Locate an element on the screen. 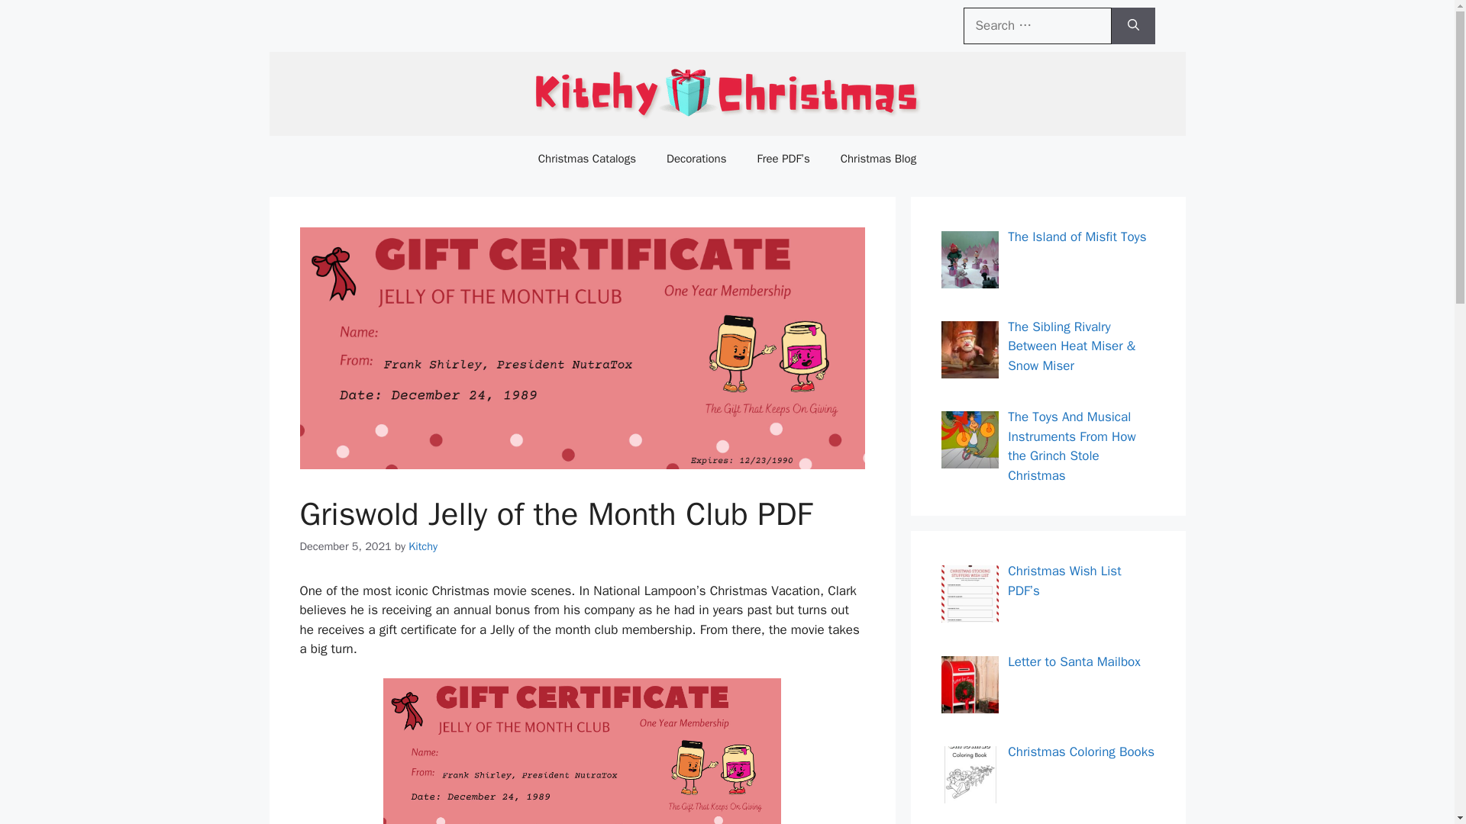 This screenshot has height=824, width=1466. Decorations is located at coordinates (696, 159).